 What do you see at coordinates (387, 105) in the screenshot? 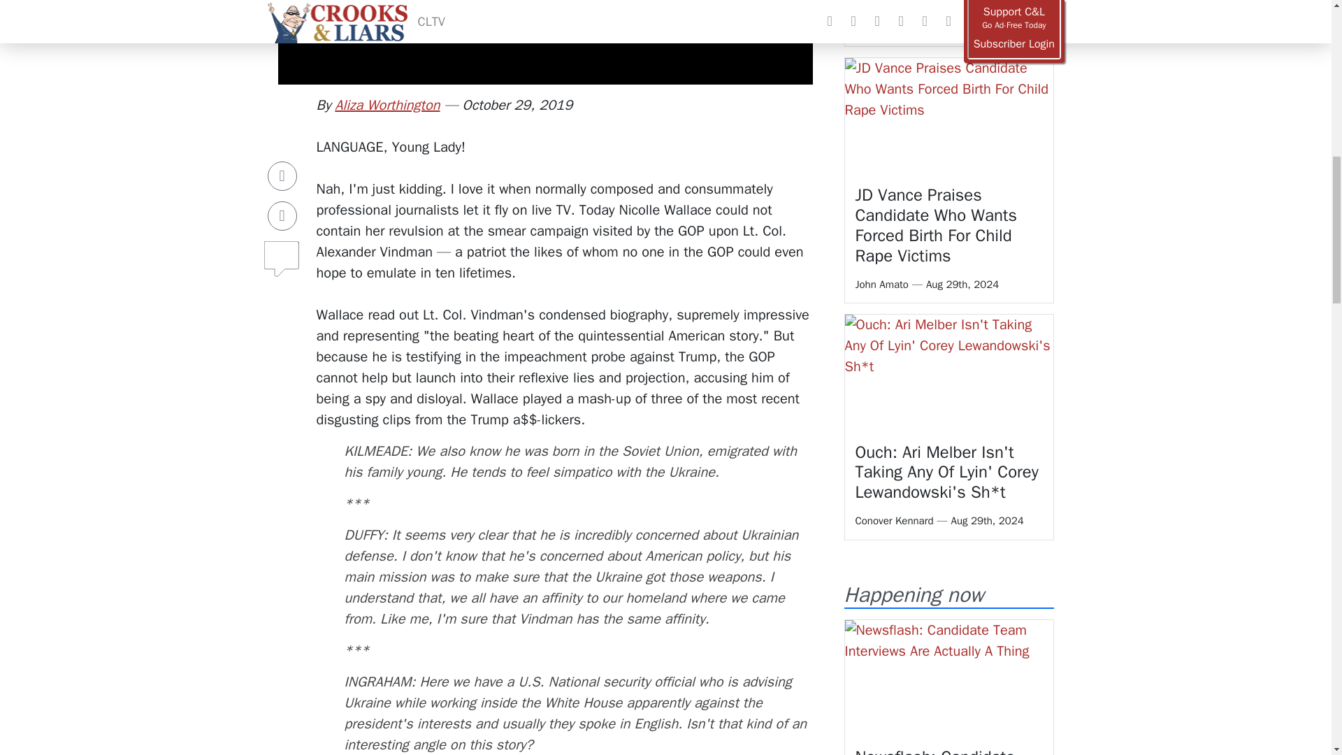
I see `Aliza Worthington` at bounding box center [387, 105].